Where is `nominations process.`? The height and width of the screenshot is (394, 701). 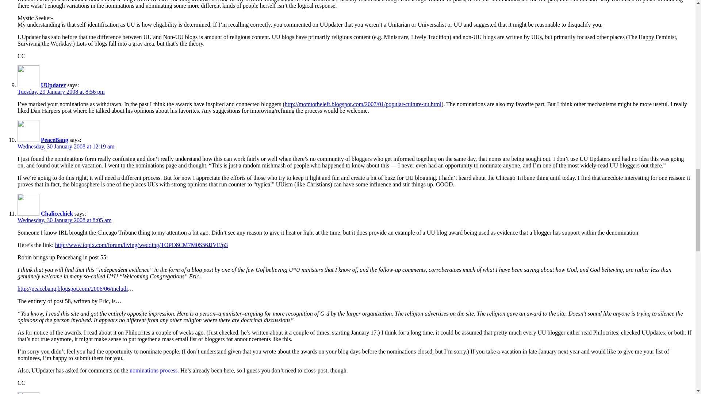
nominations process. is located at coordinates (154, 370).